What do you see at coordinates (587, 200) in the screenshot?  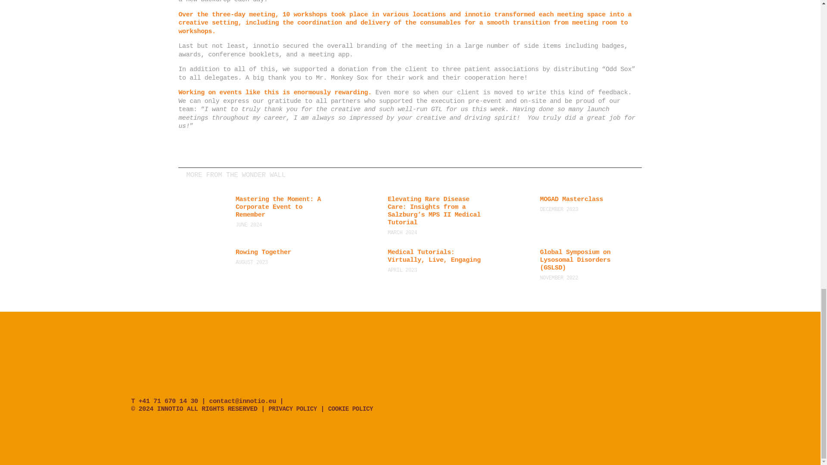 I see `MOGAD Masterclass` at bounding box center [587, 200].